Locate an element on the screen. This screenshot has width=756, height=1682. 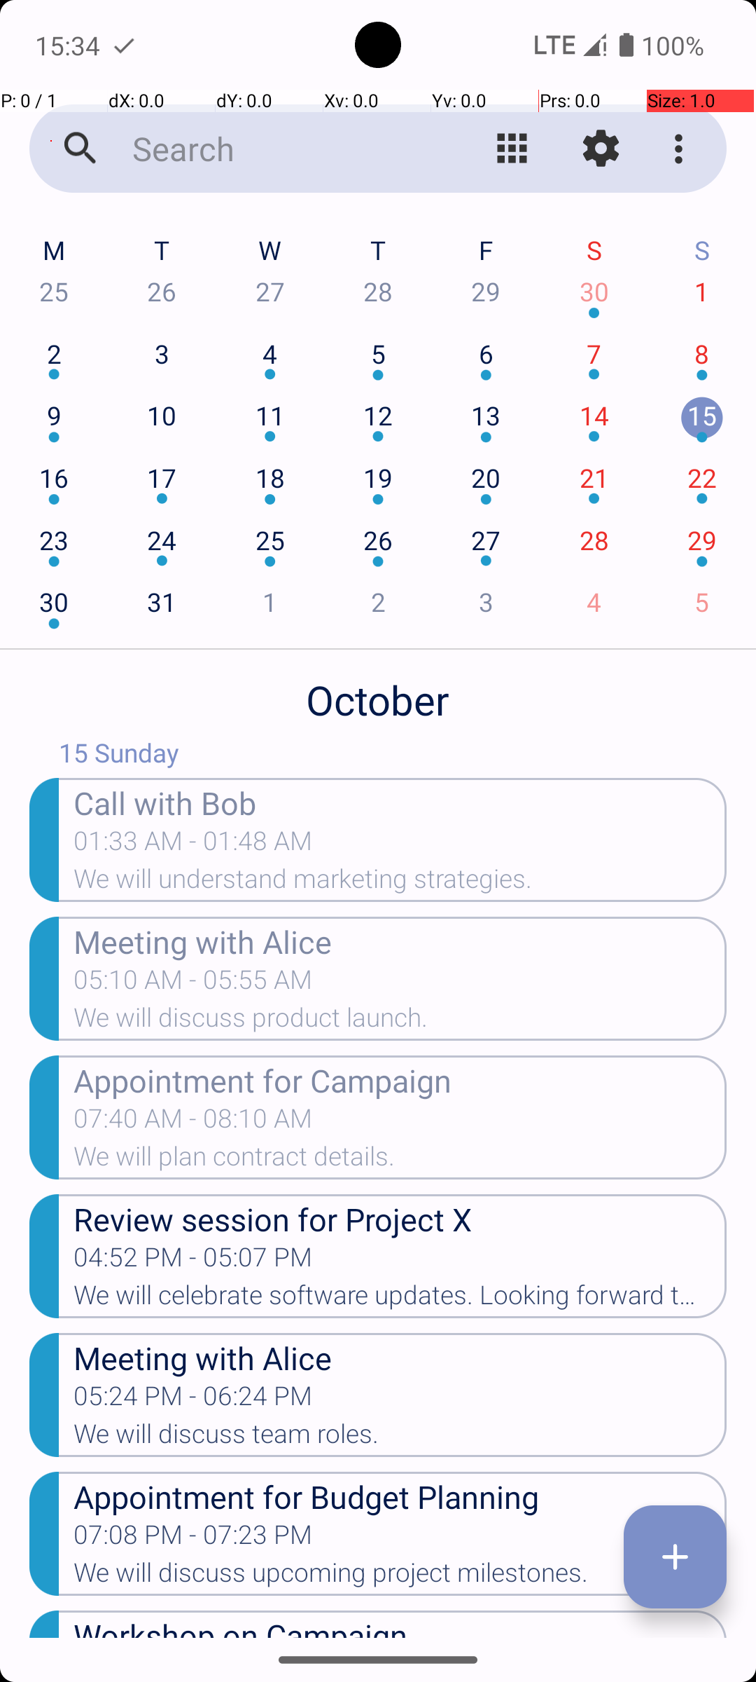
We will discuss upcoming project milestones. is located at coordinates (400, 1577).